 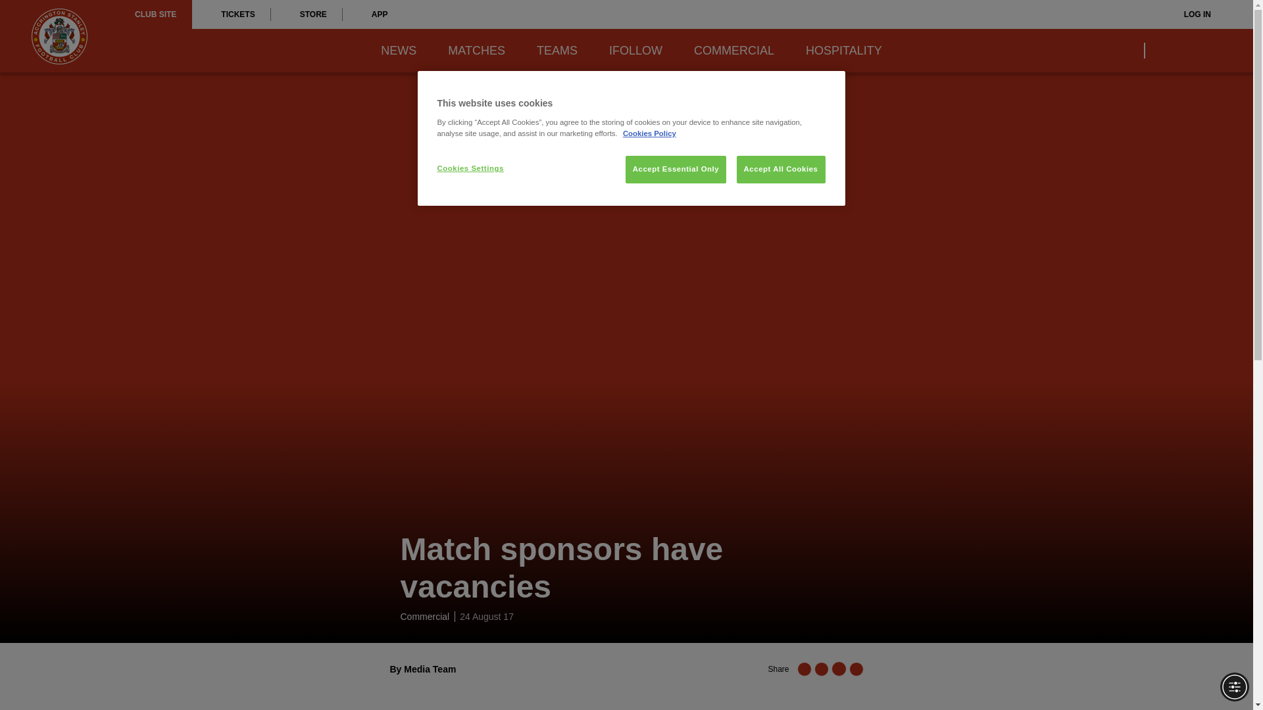 What do you see at coordinates (676, 169) in the screenshot?
I see `Accept Essential Only` at bounding box center [676, 169].